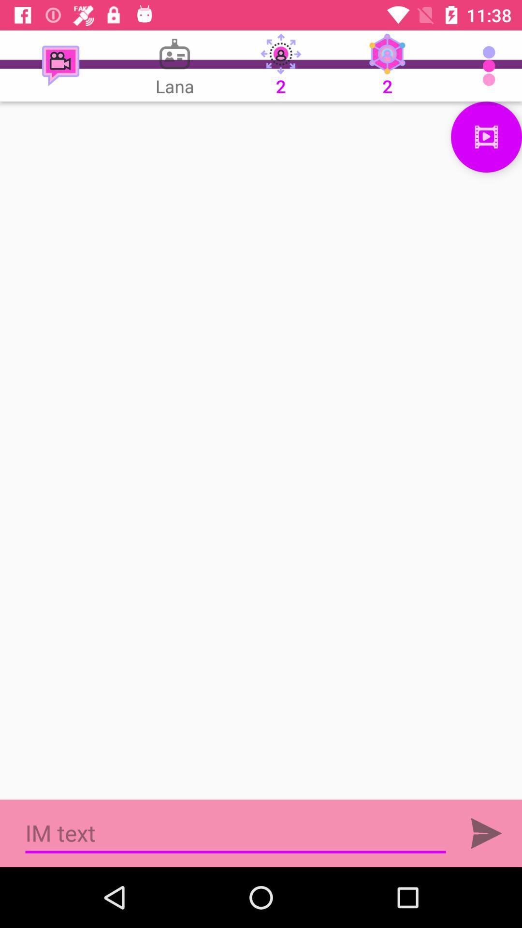 This screenshot has width=522, height=928. Describe the element at coordinates (486, 833) in the screenshot. I see `play` at that location.